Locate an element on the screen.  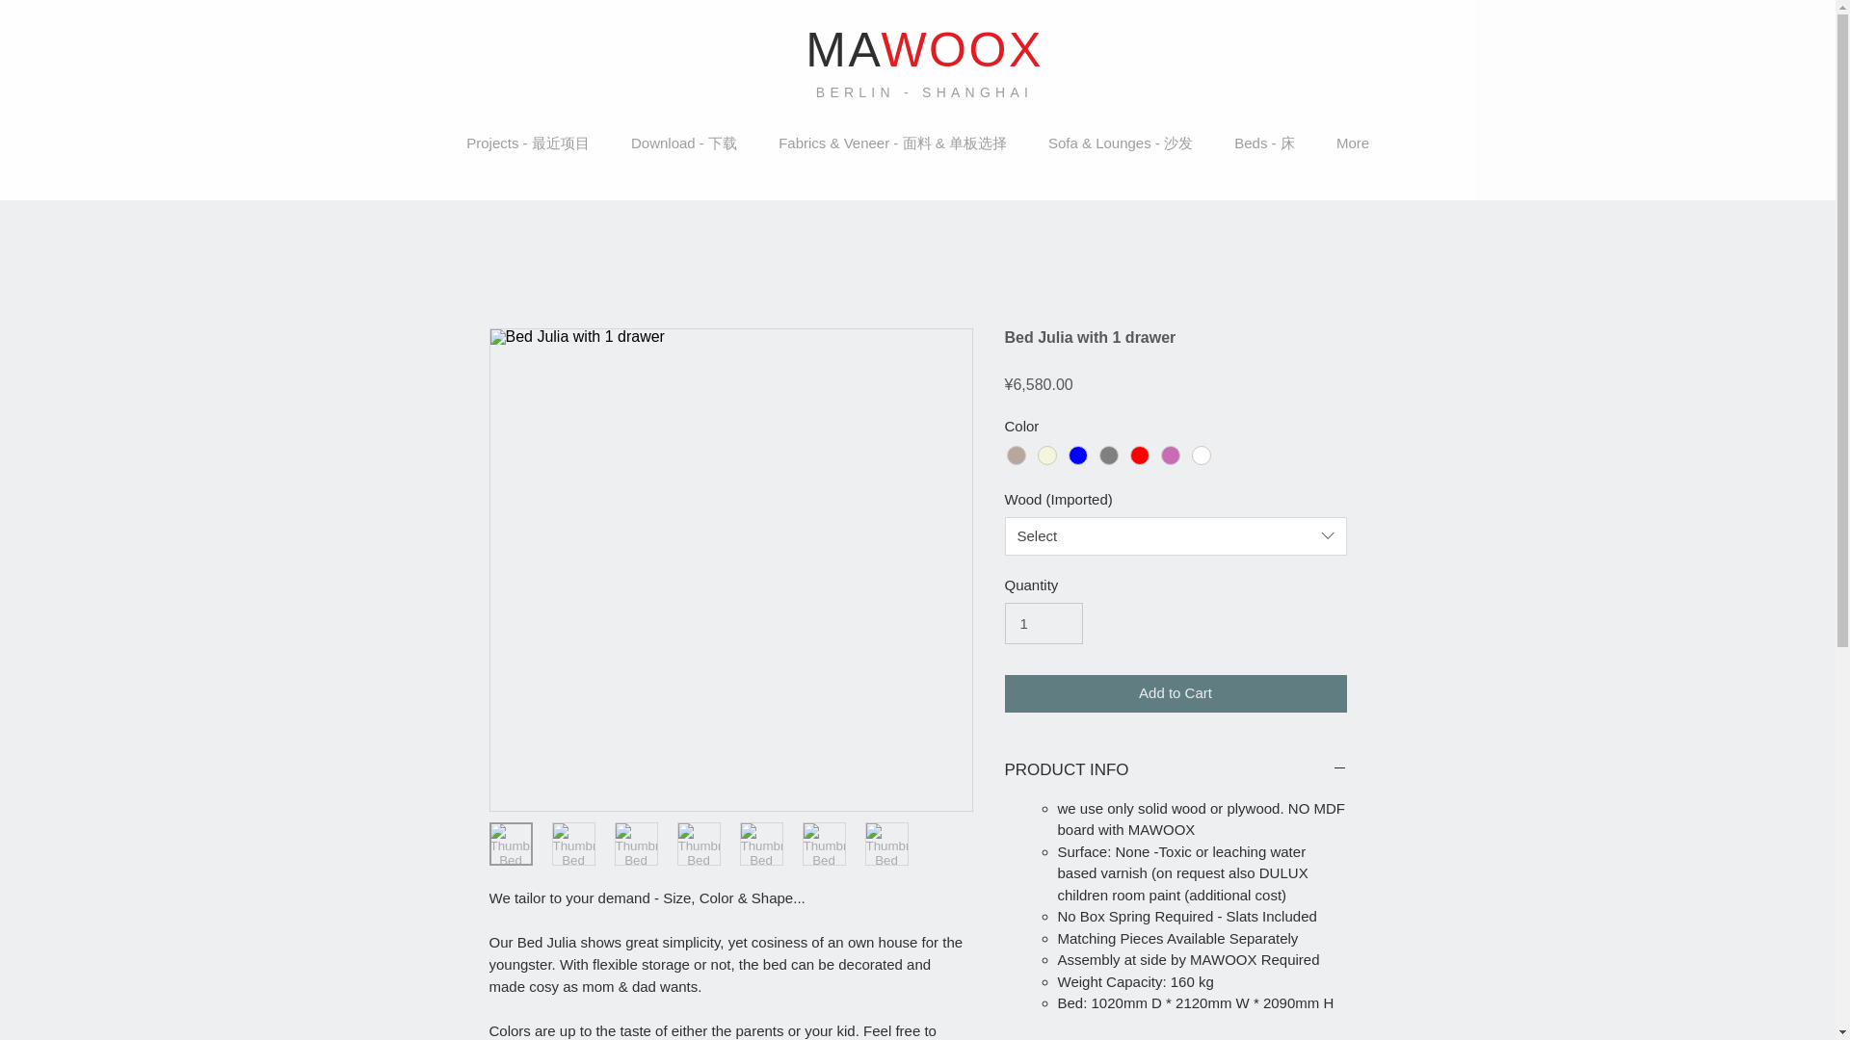
1 is located at coordinates (1043, 624).